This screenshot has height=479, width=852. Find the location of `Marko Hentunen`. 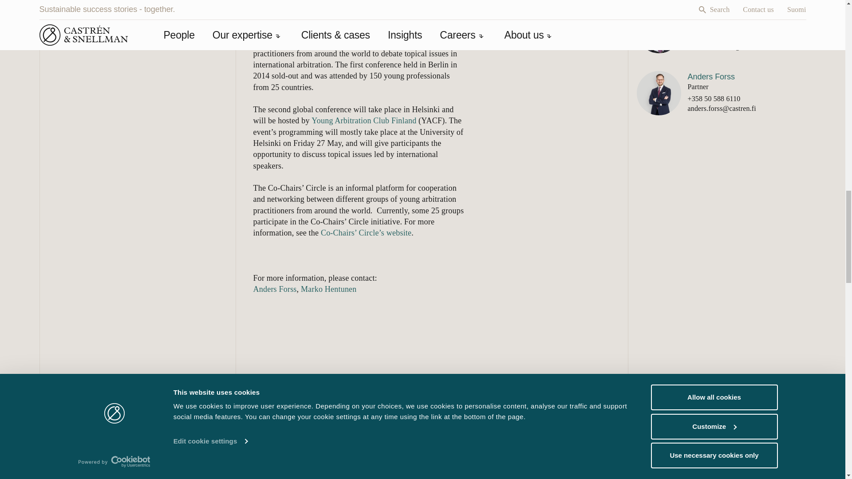

Marko Hentunen is located at coordinates (328, 289).